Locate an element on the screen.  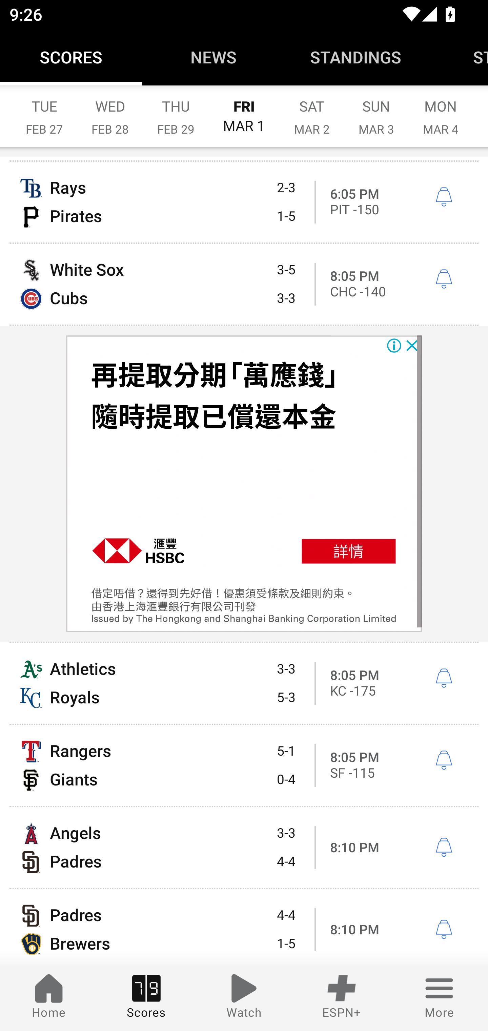
300x250 is located at coordinates (244, 484).